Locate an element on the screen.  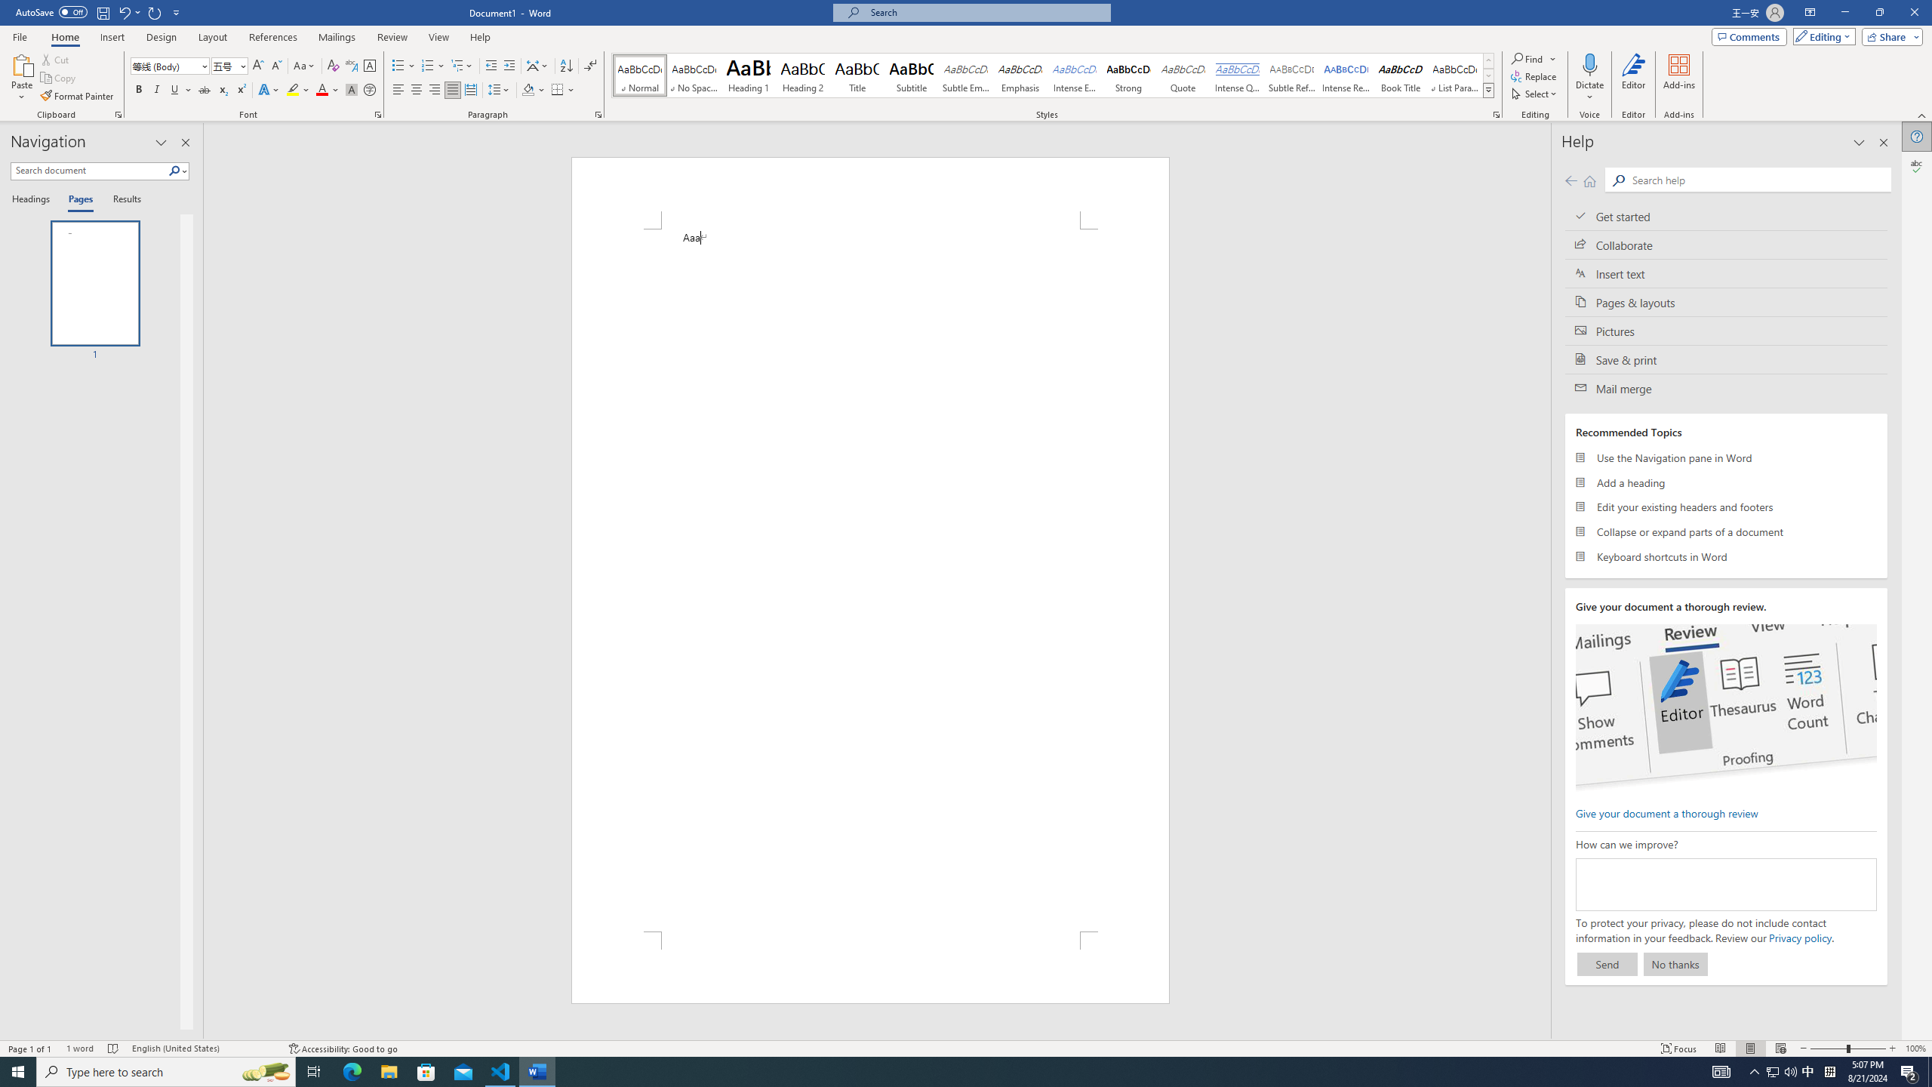
editor ui screenshot is located at coordinates (1725, 707).